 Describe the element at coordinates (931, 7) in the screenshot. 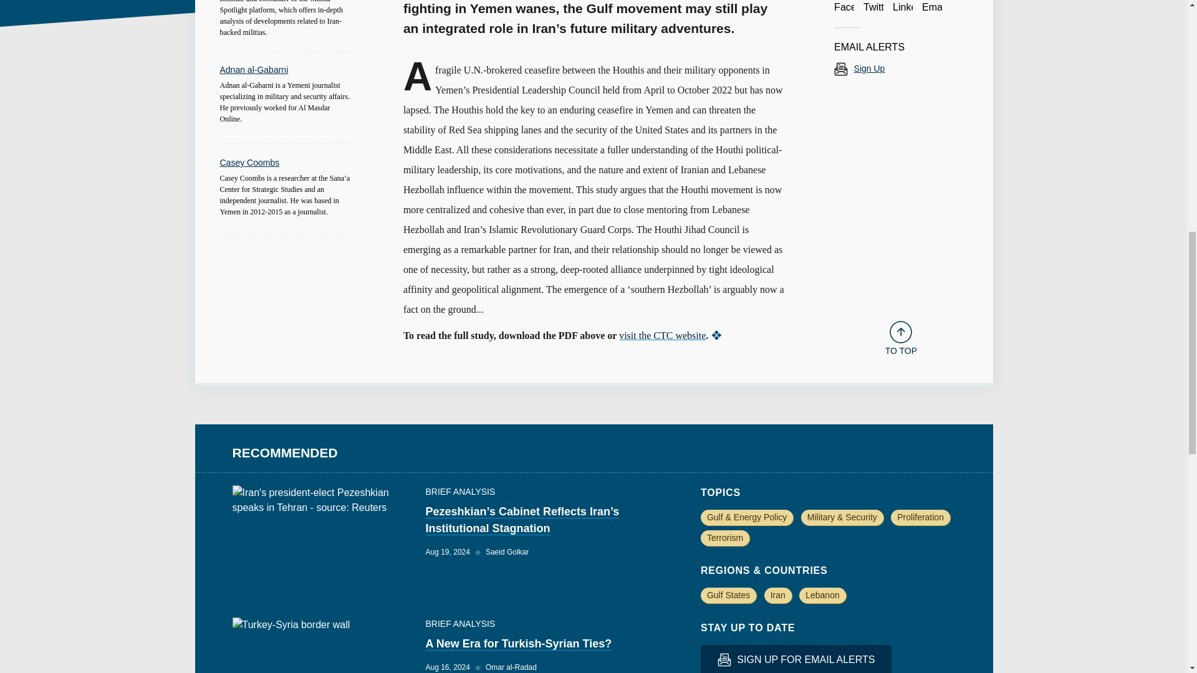

I see `Email` at that location.